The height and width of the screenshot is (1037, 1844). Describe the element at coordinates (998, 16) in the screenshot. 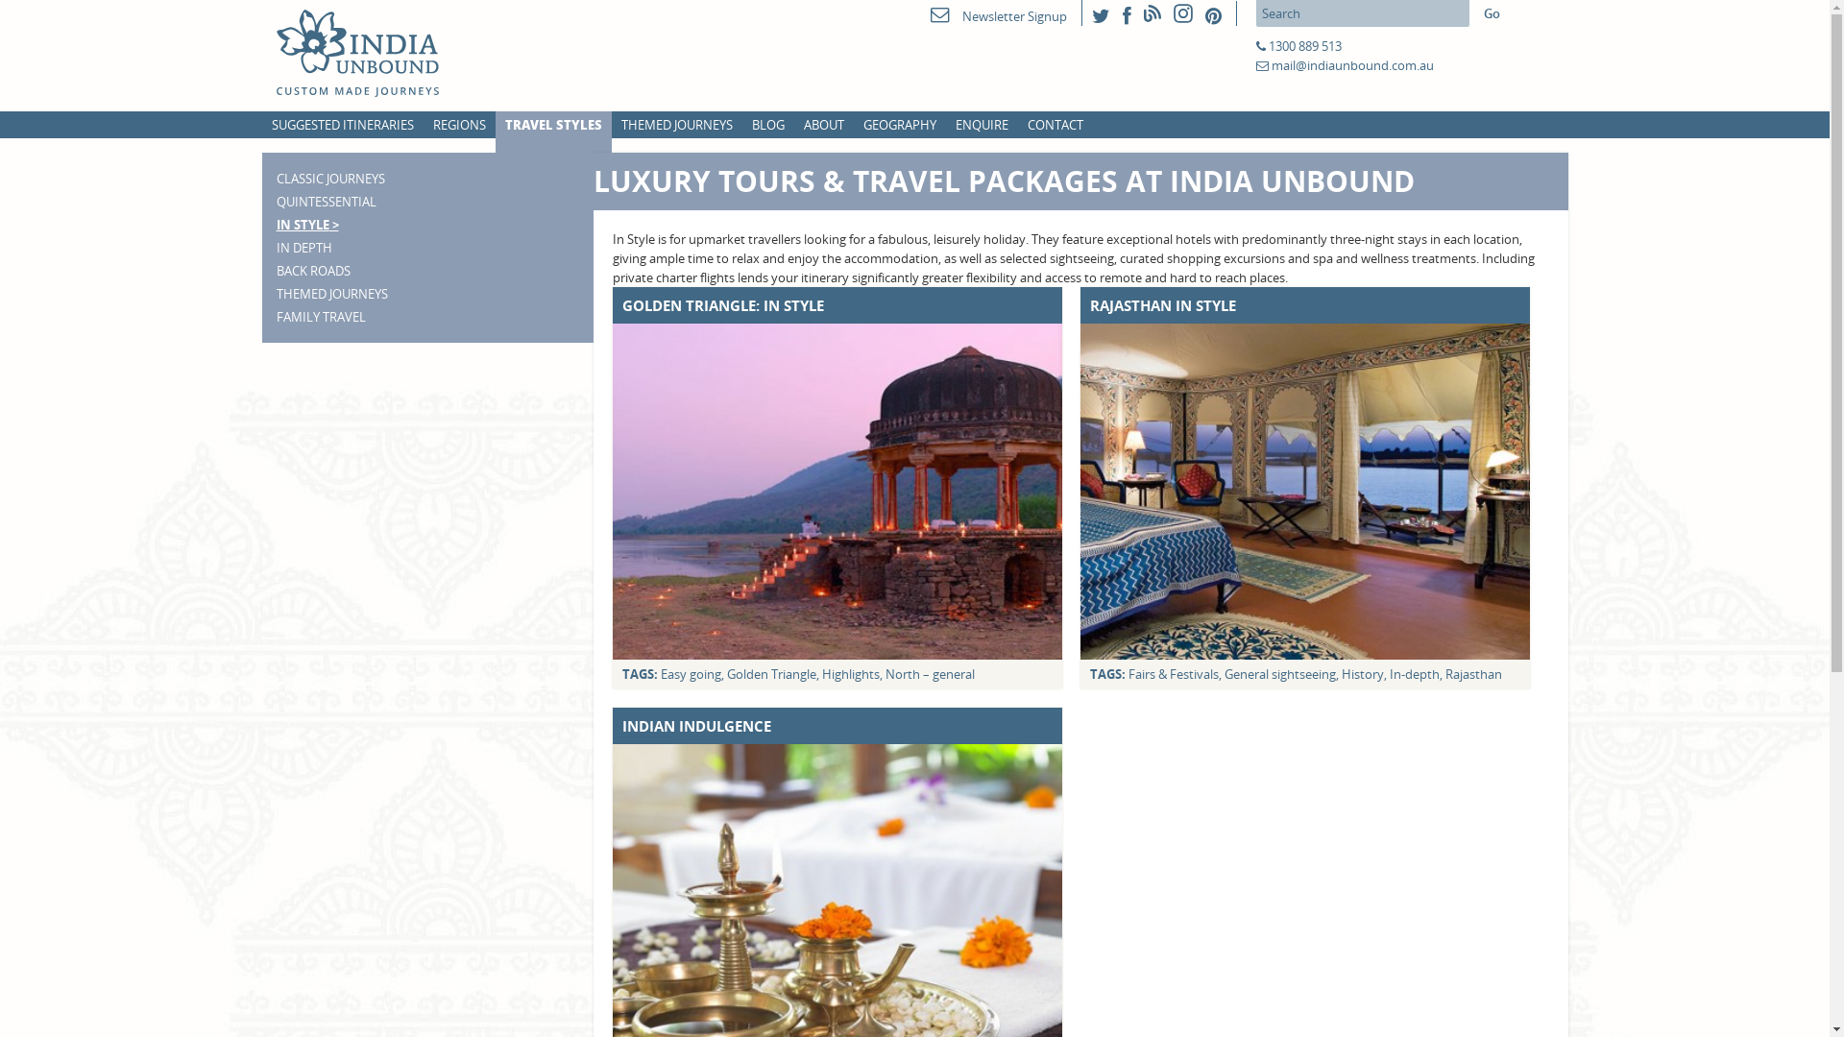

I see `Newsletter Signup` at that location.